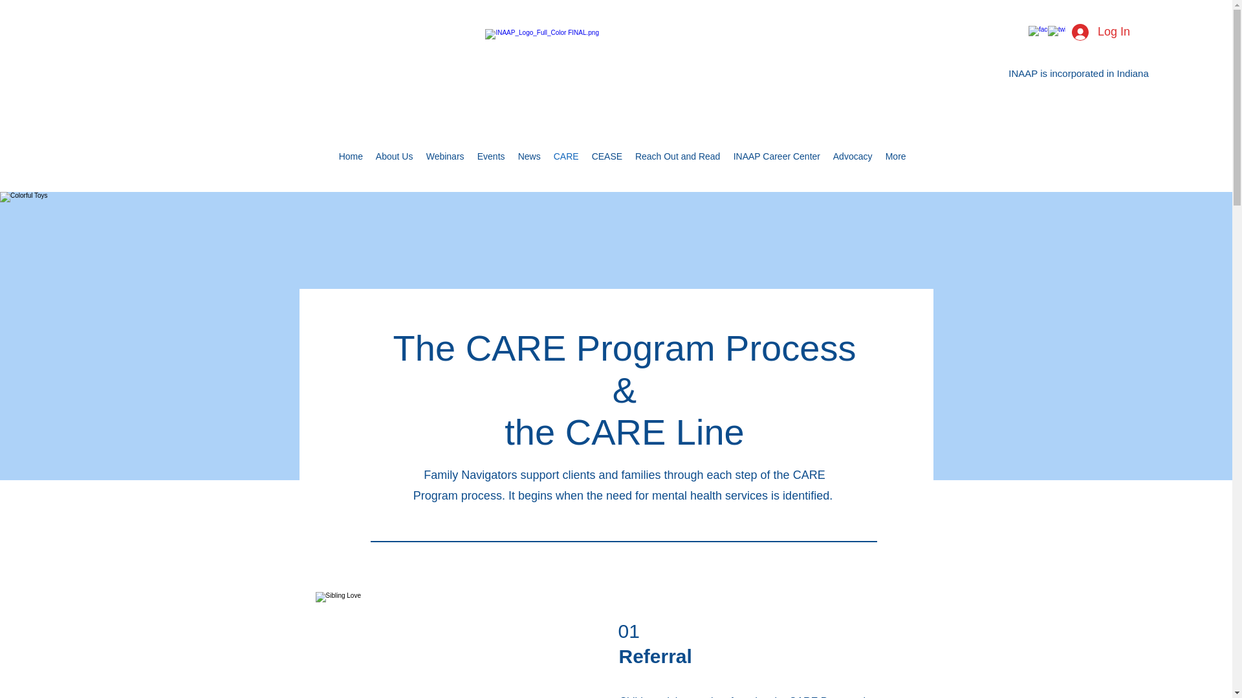 The height and width of the screenshot is (698, 1242). Describe the element at coordinates (607, 156) in the screenshot. I see `CEASE` at that location.